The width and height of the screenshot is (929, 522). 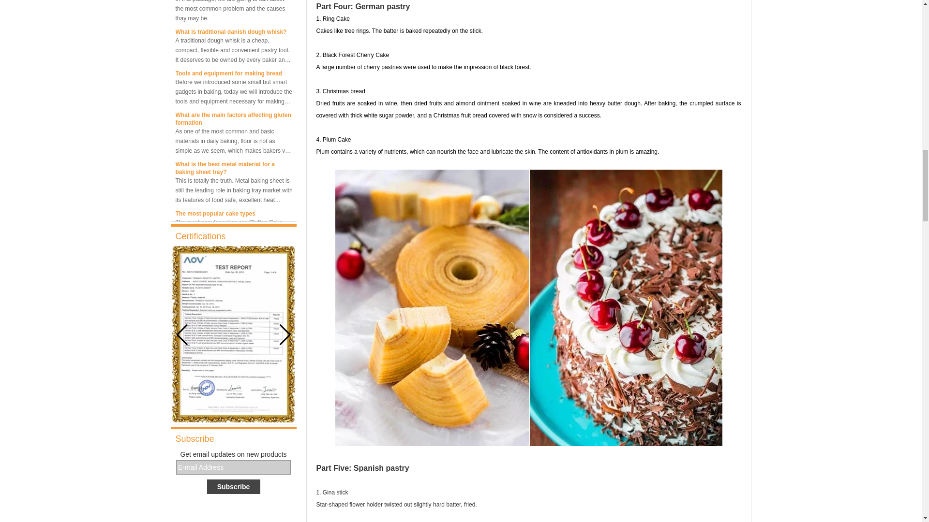 What do you see at coordinates (233, 467) in the screenshot?
I see `E-mail Address` at bounding box center [233, 467].